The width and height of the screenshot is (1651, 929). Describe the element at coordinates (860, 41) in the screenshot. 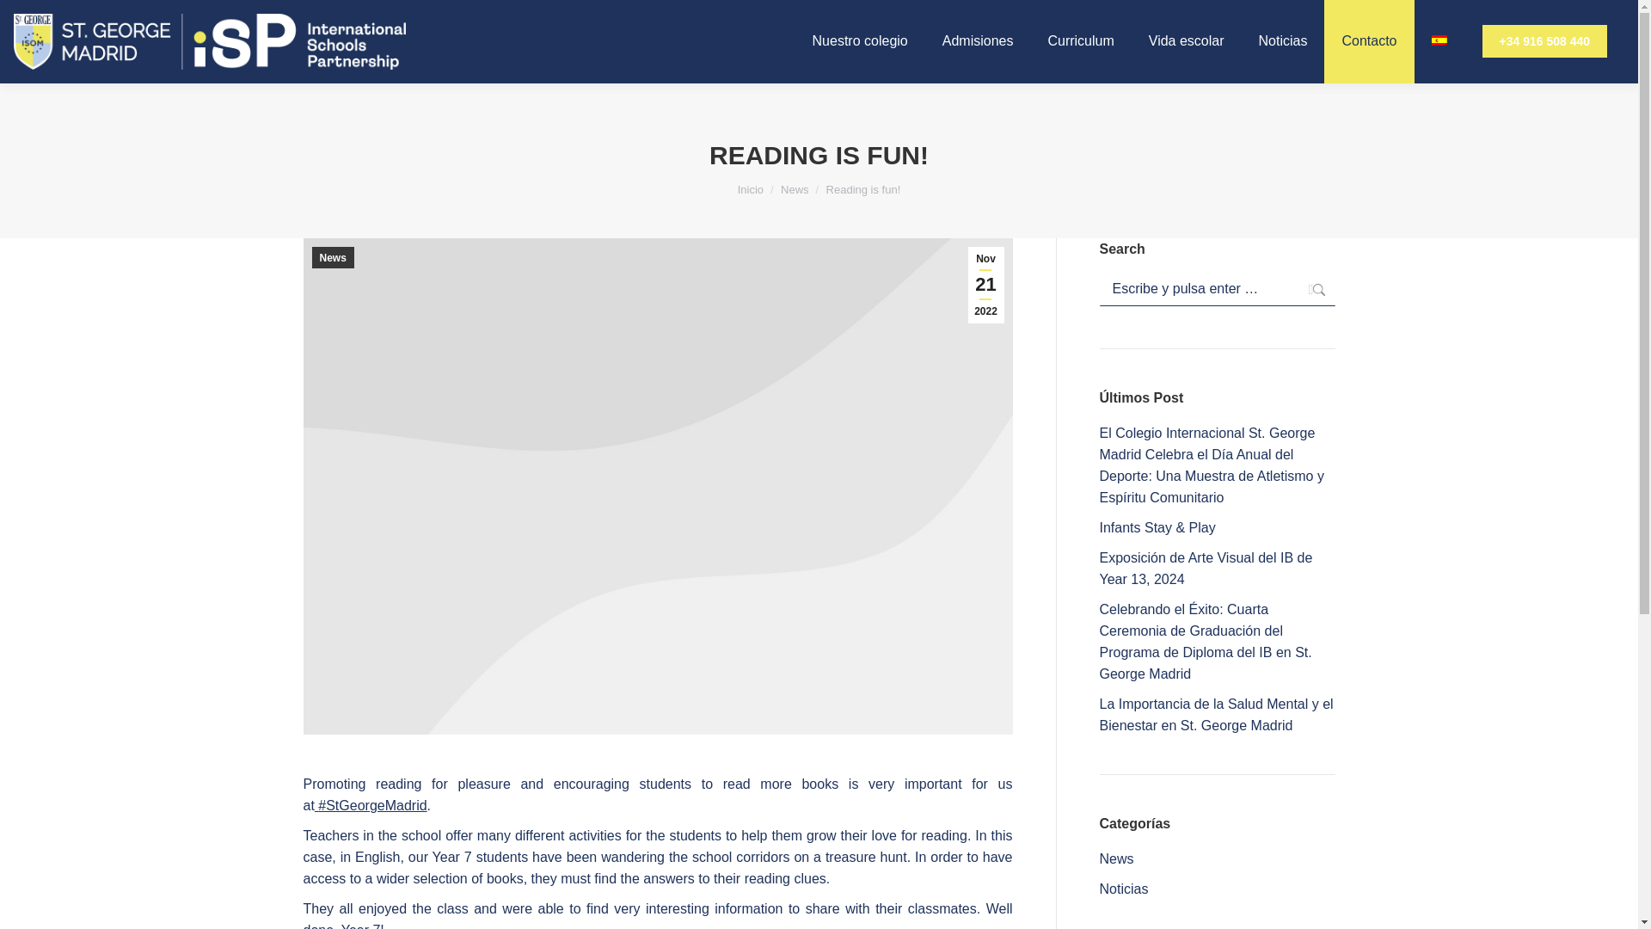

I see `Nuestro colegio` at that location.